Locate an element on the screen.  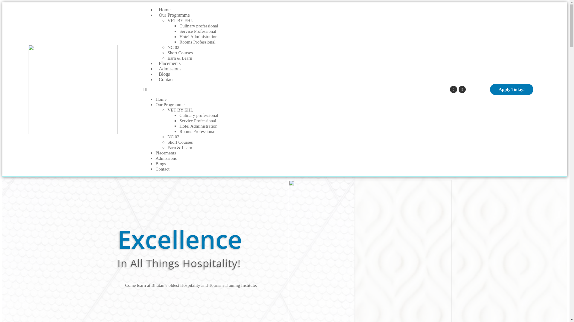
Our Programme is located at coordinates (170, 105).